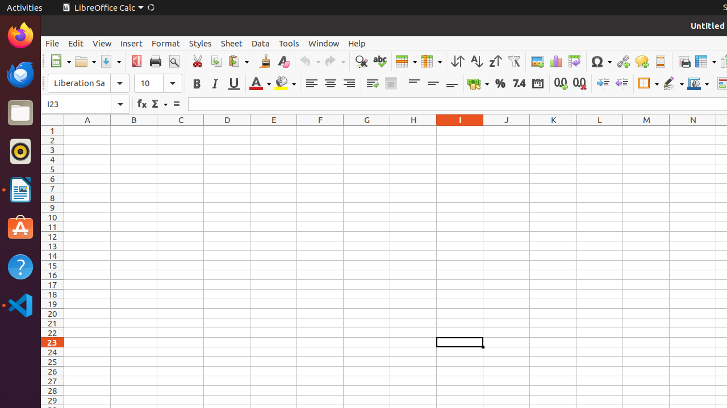 Image resolution: width=727 pixels, height=408 pixels. I want to click on E1, so click(274, 130).